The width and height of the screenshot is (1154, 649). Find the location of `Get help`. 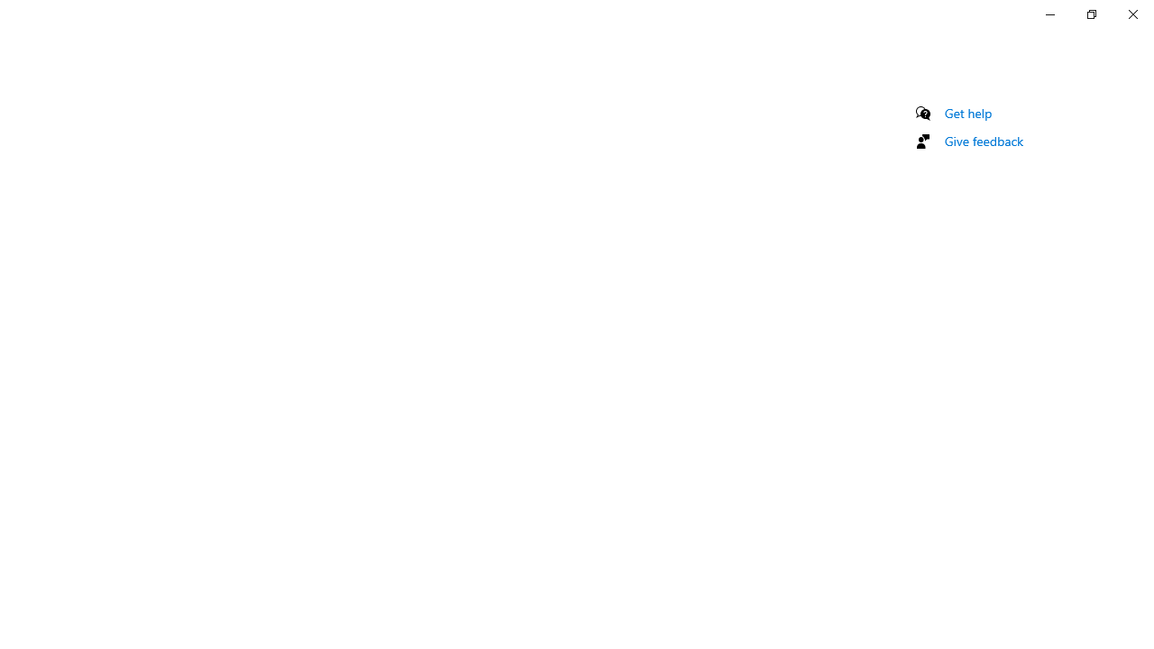

Get help is located at coordinates (968, 113).